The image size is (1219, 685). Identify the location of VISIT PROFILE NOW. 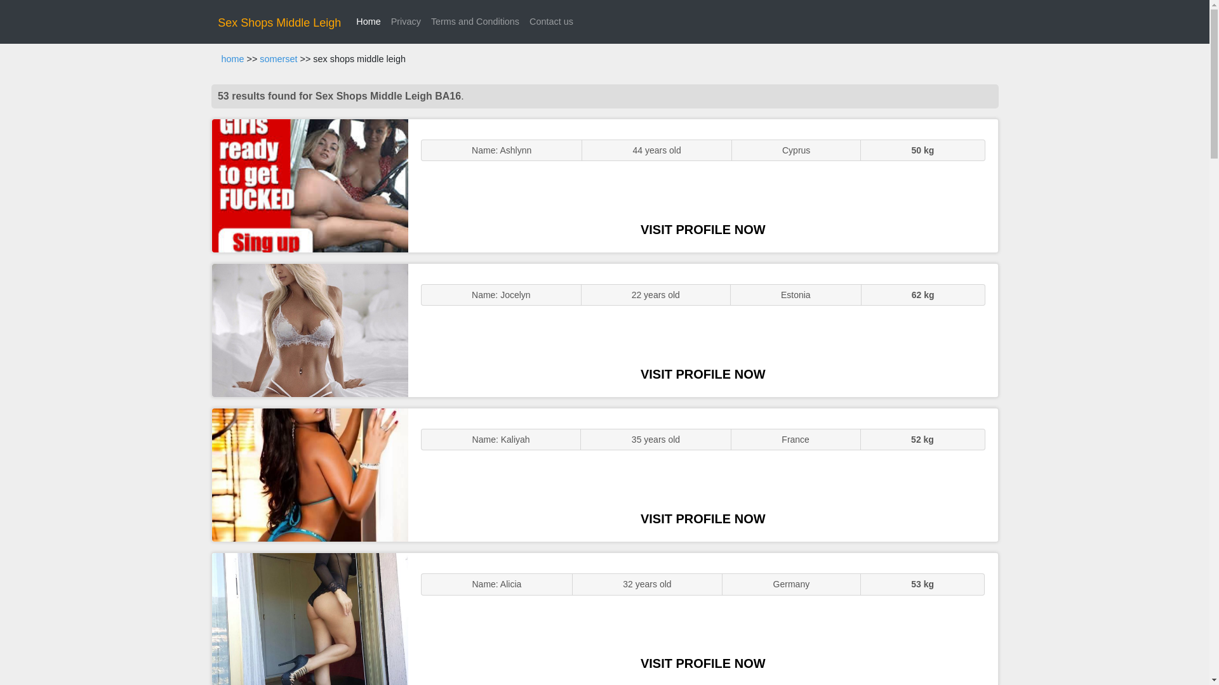
(703, 519).